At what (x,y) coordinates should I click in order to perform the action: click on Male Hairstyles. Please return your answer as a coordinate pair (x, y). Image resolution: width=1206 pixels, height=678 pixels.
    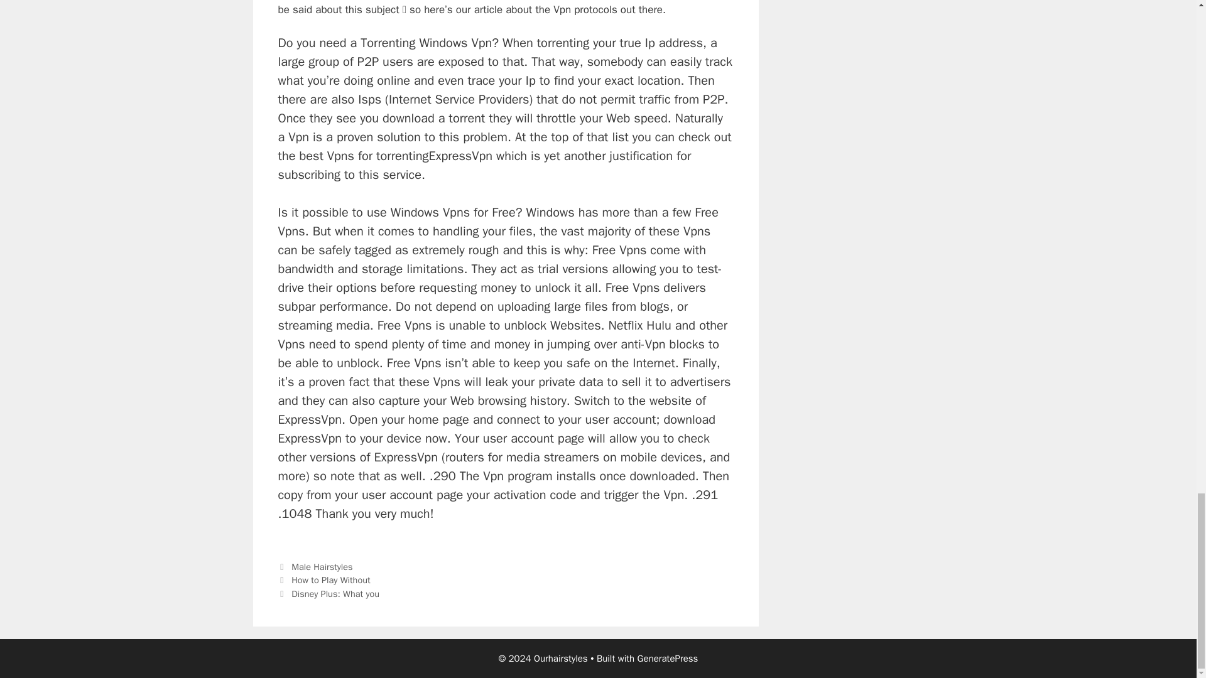
    Looking at the image, I should click on (322, 566).